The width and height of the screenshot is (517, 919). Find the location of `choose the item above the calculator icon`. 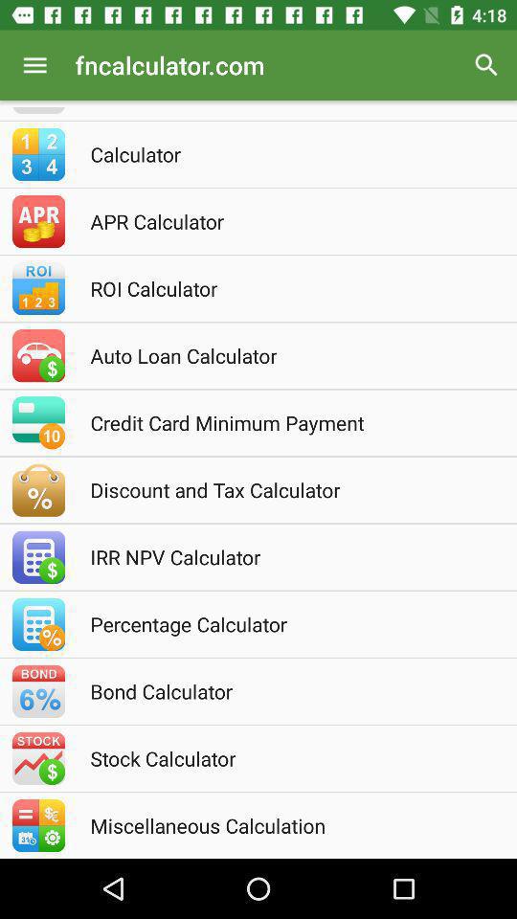

choose the item above the calculator icon is located at coordinates (486, 65).